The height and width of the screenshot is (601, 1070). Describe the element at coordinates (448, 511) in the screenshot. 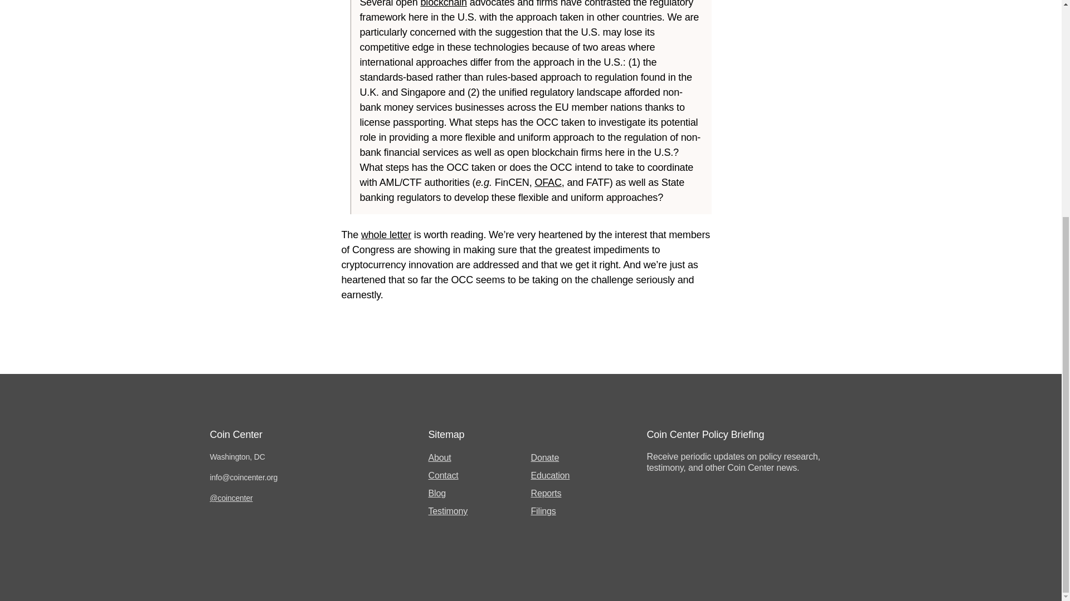

I see `Testimony` at that location.